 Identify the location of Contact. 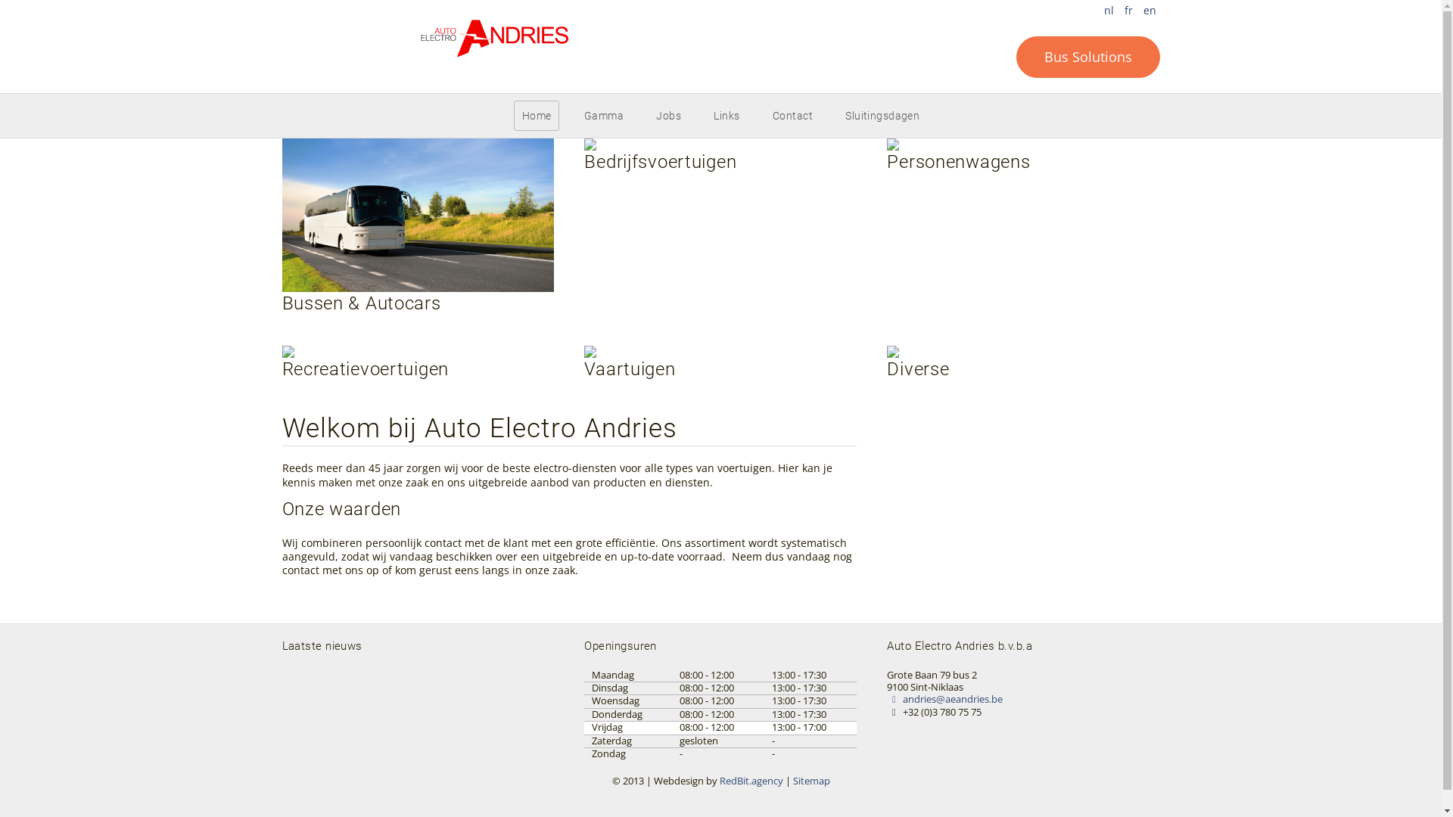
(792, 116).